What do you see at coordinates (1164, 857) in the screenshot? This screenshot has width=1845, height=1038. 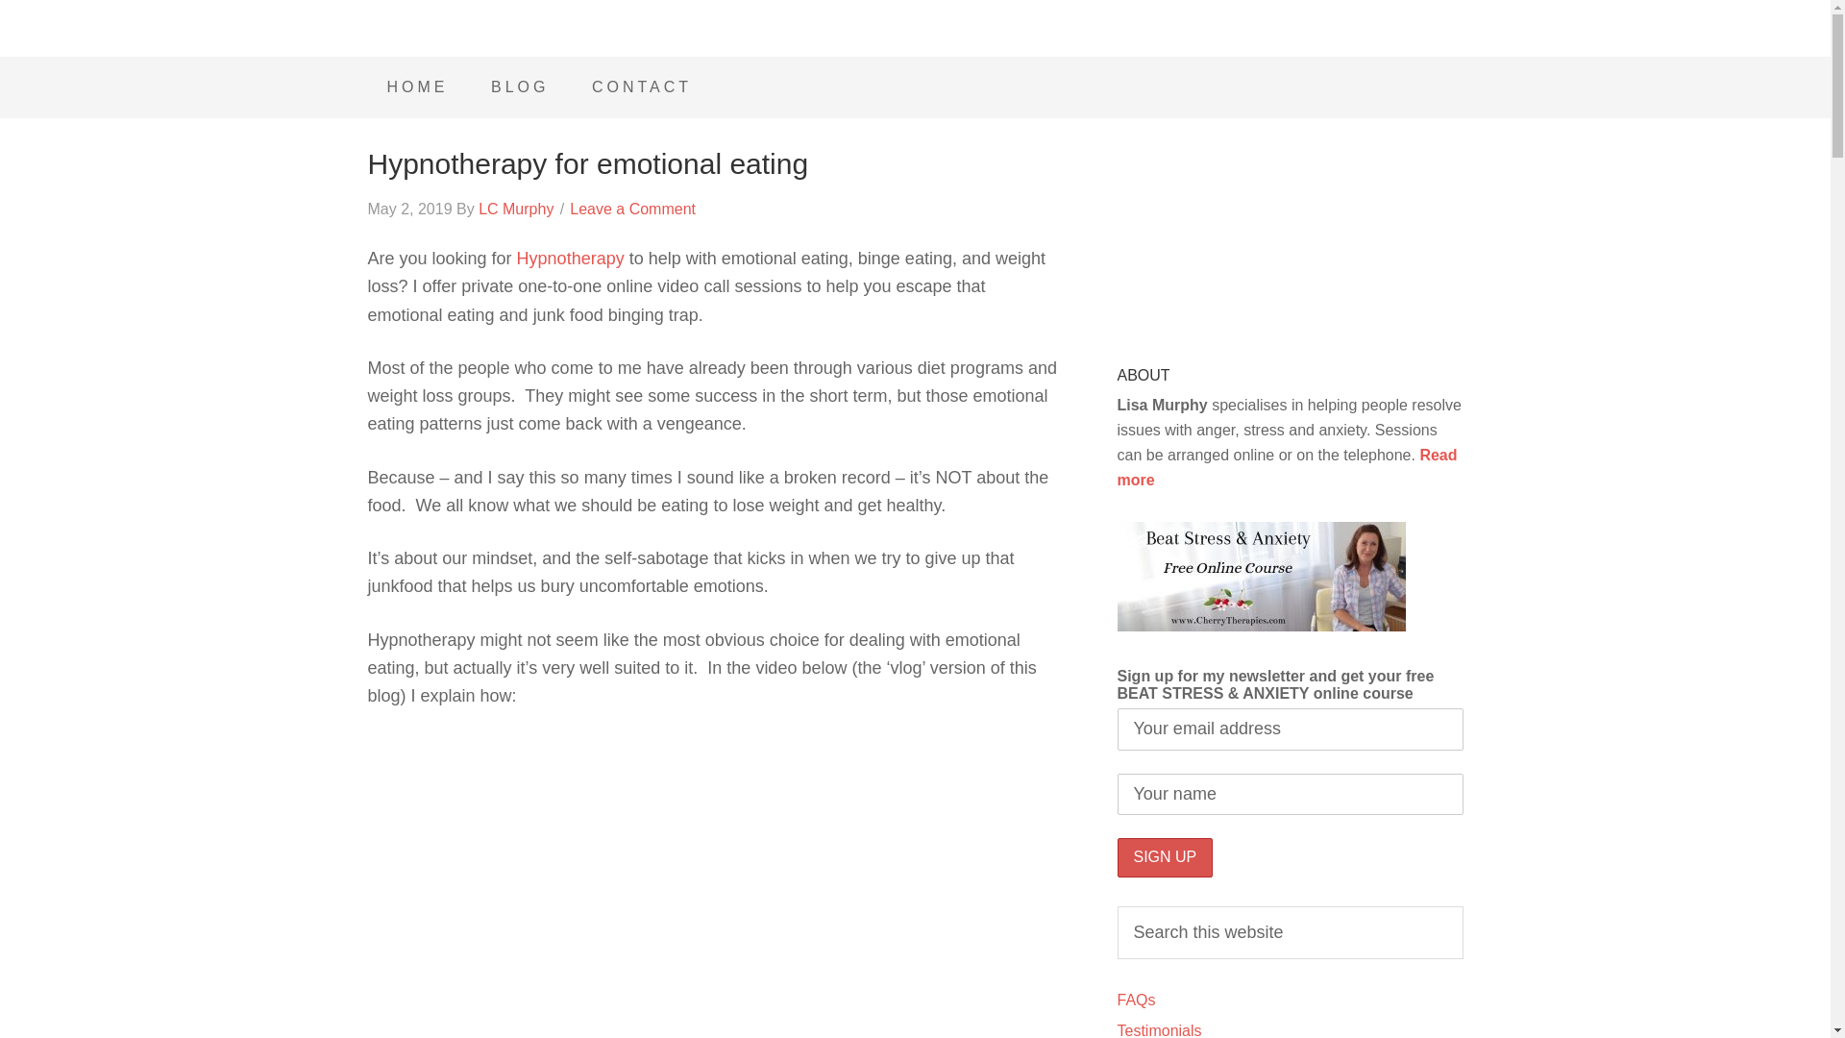 I see `Sign up` at bounding box center [1164, 857].